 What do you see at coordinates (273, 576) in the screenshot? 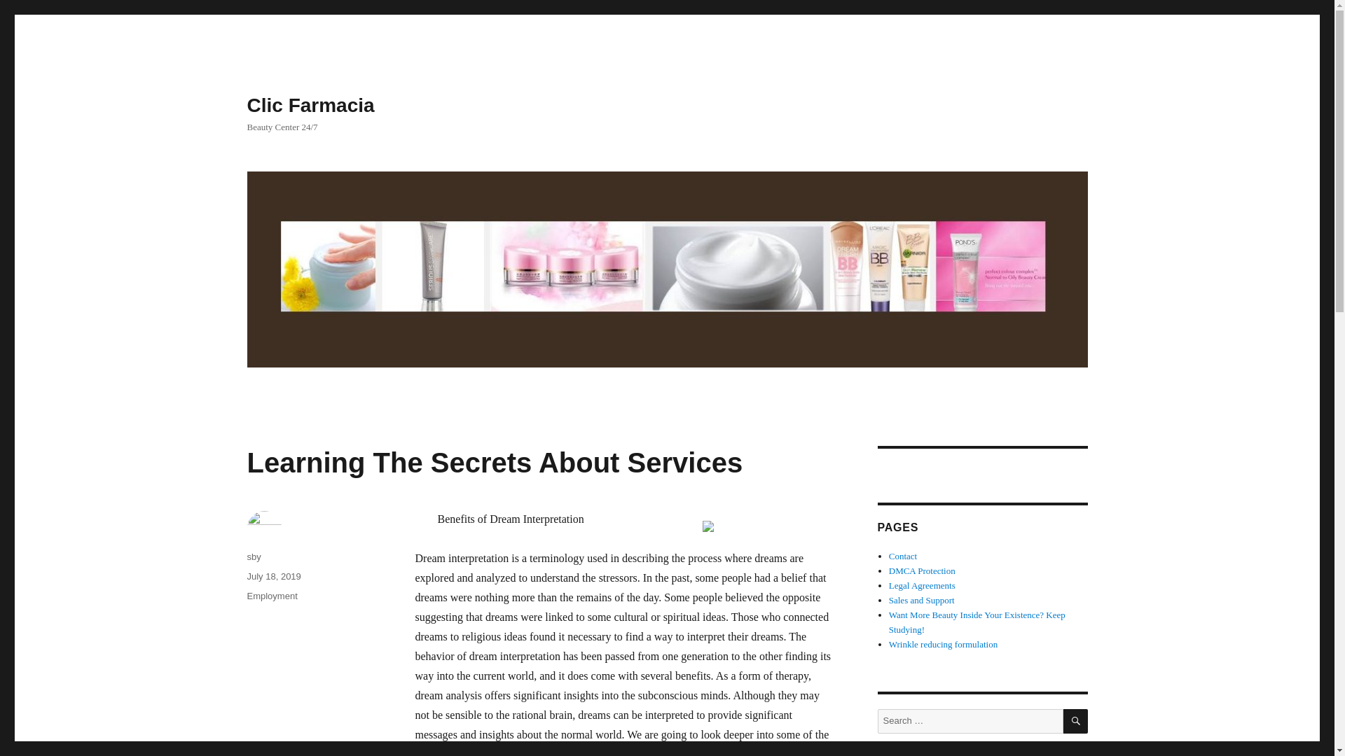
I see `July 18, 2019` at bounding box center [273, 576].